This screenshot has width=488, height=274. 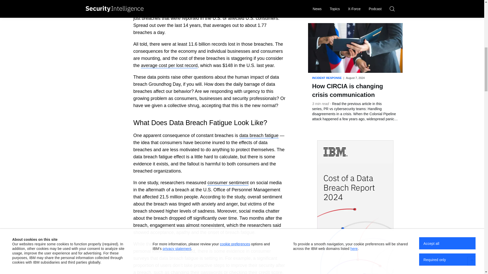 I want to click on Iowa State University: Combating data breach fatigue, so click(x=228, y=183).